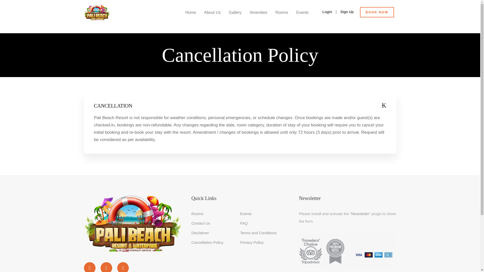  I want to click on BOOK NOW, so click(377, 12).